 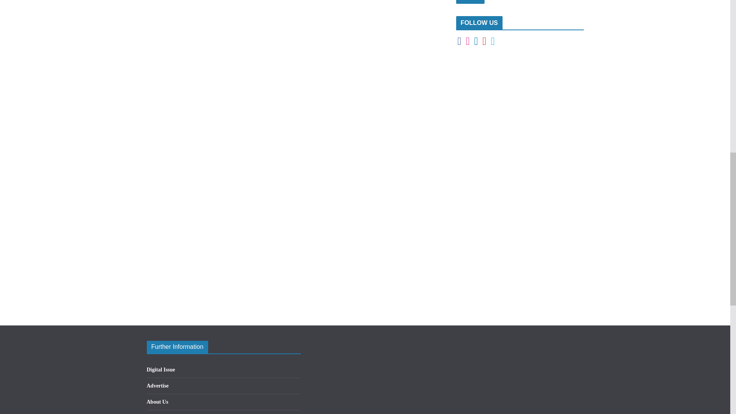 I want to click on Advertise, so click(x=157, y=386).